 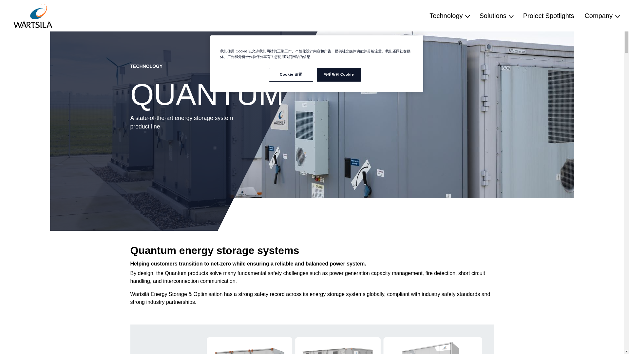 I want to click on Company, so click(x=601, y=16).